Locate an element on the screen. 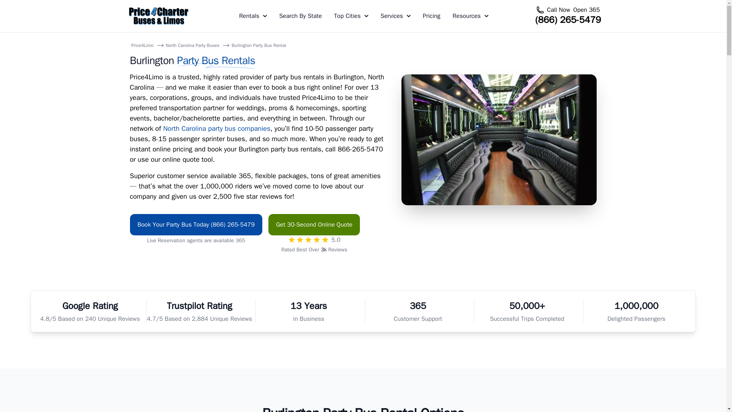  Search By State is located at coordinates (300, 16).